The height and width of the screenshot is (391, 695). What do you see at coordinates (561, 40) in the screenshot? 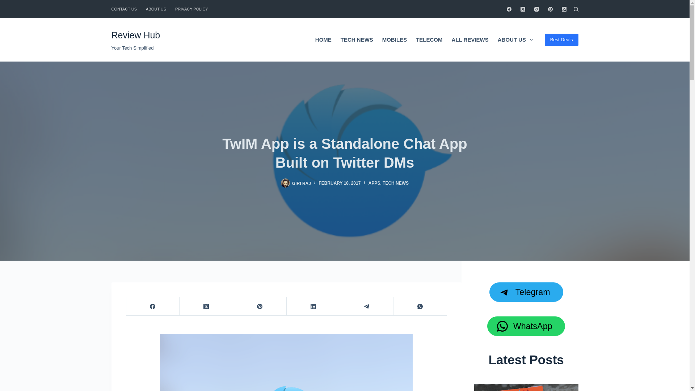
I see `Best Deals` at bounding box center [561, 40].